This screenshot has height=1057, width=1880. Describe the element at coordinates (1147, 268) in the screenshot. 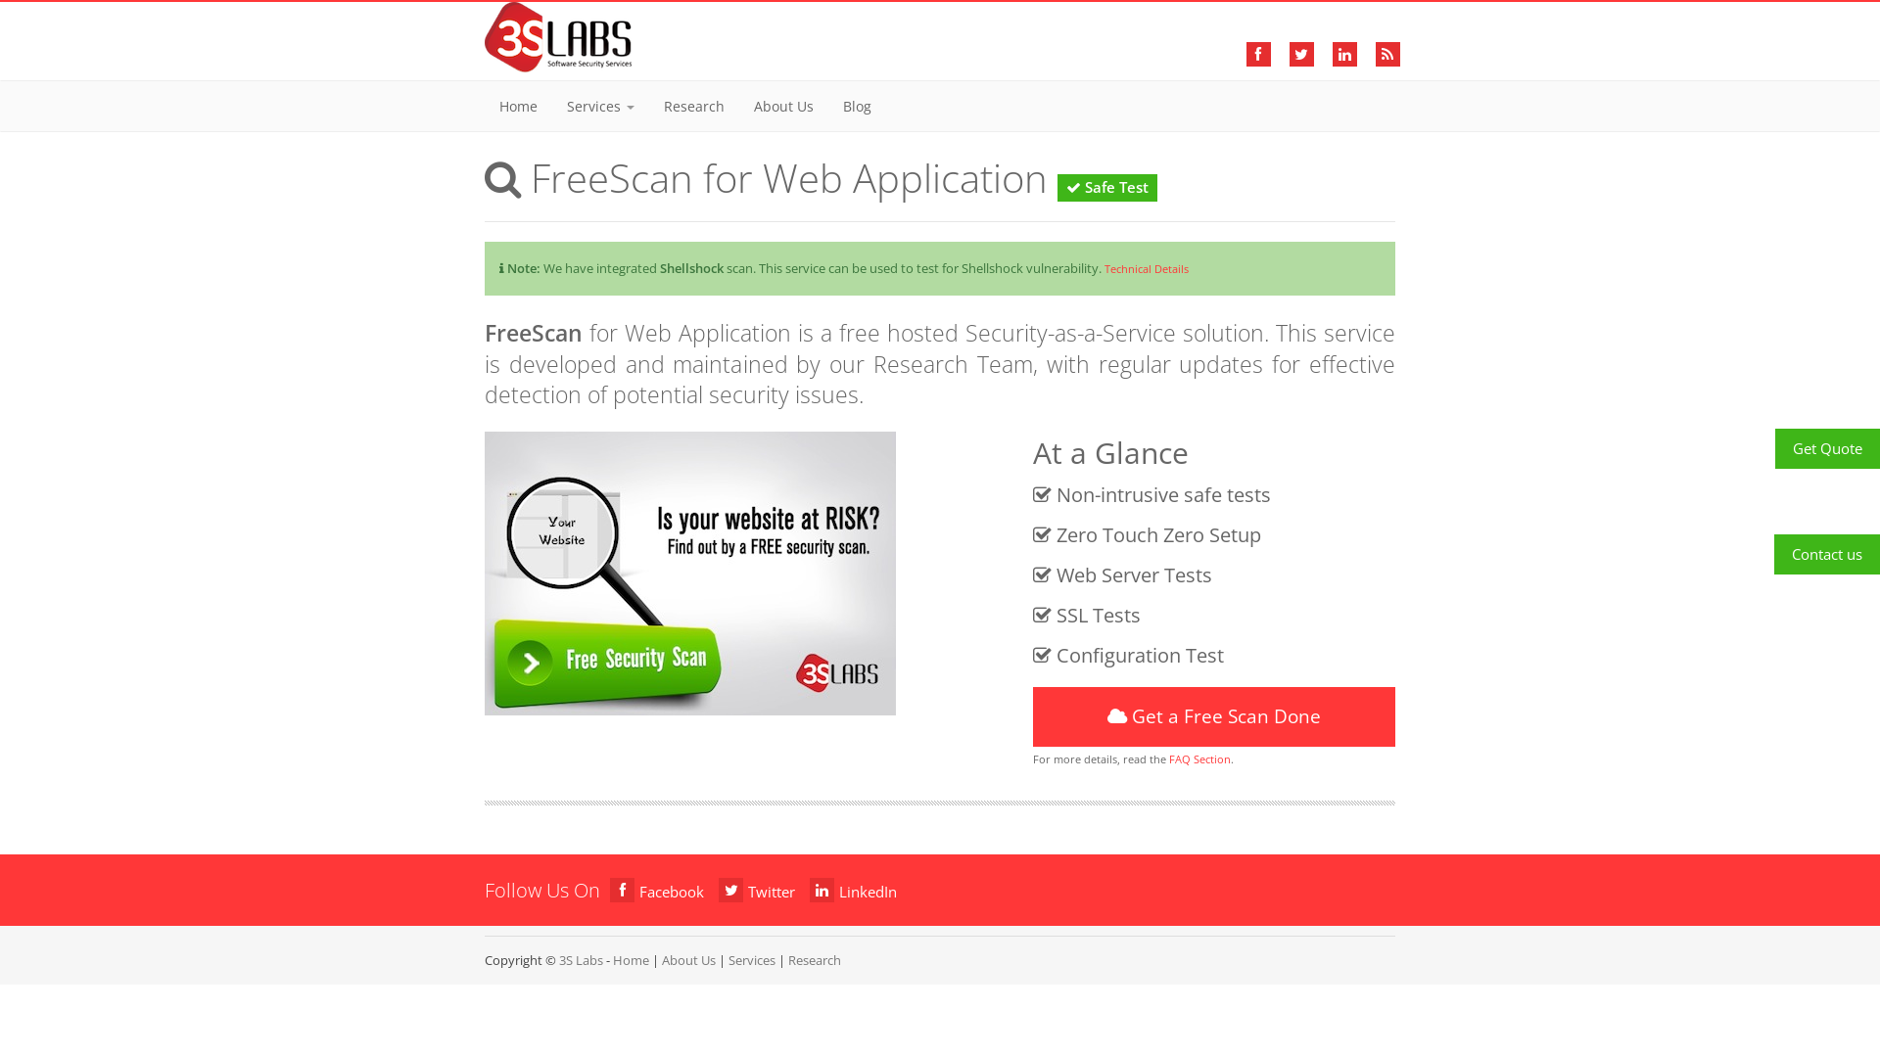

I see `Technical Details` at that location.